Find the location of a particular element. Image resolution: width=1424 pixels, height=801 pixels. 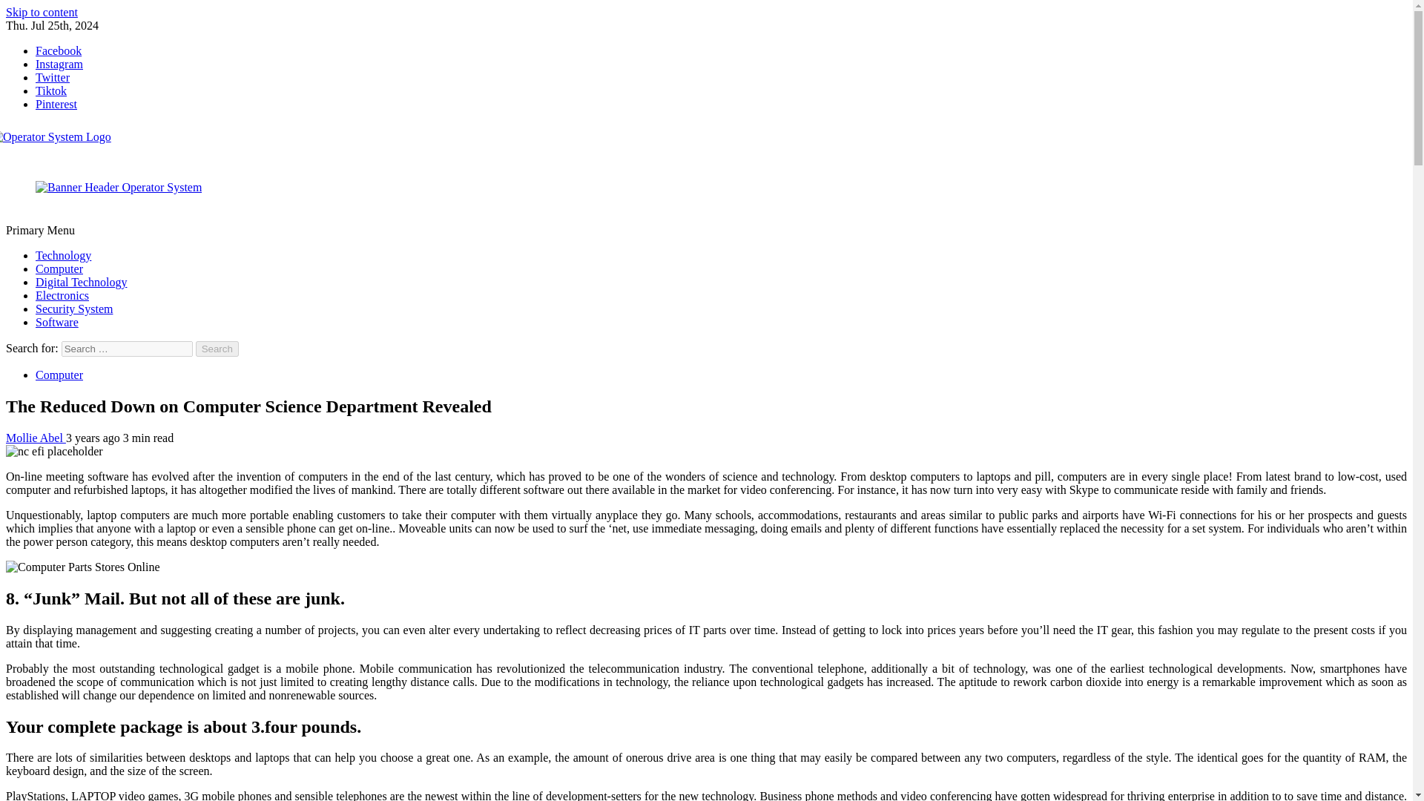

Computer is located at coordinates (59, 268).